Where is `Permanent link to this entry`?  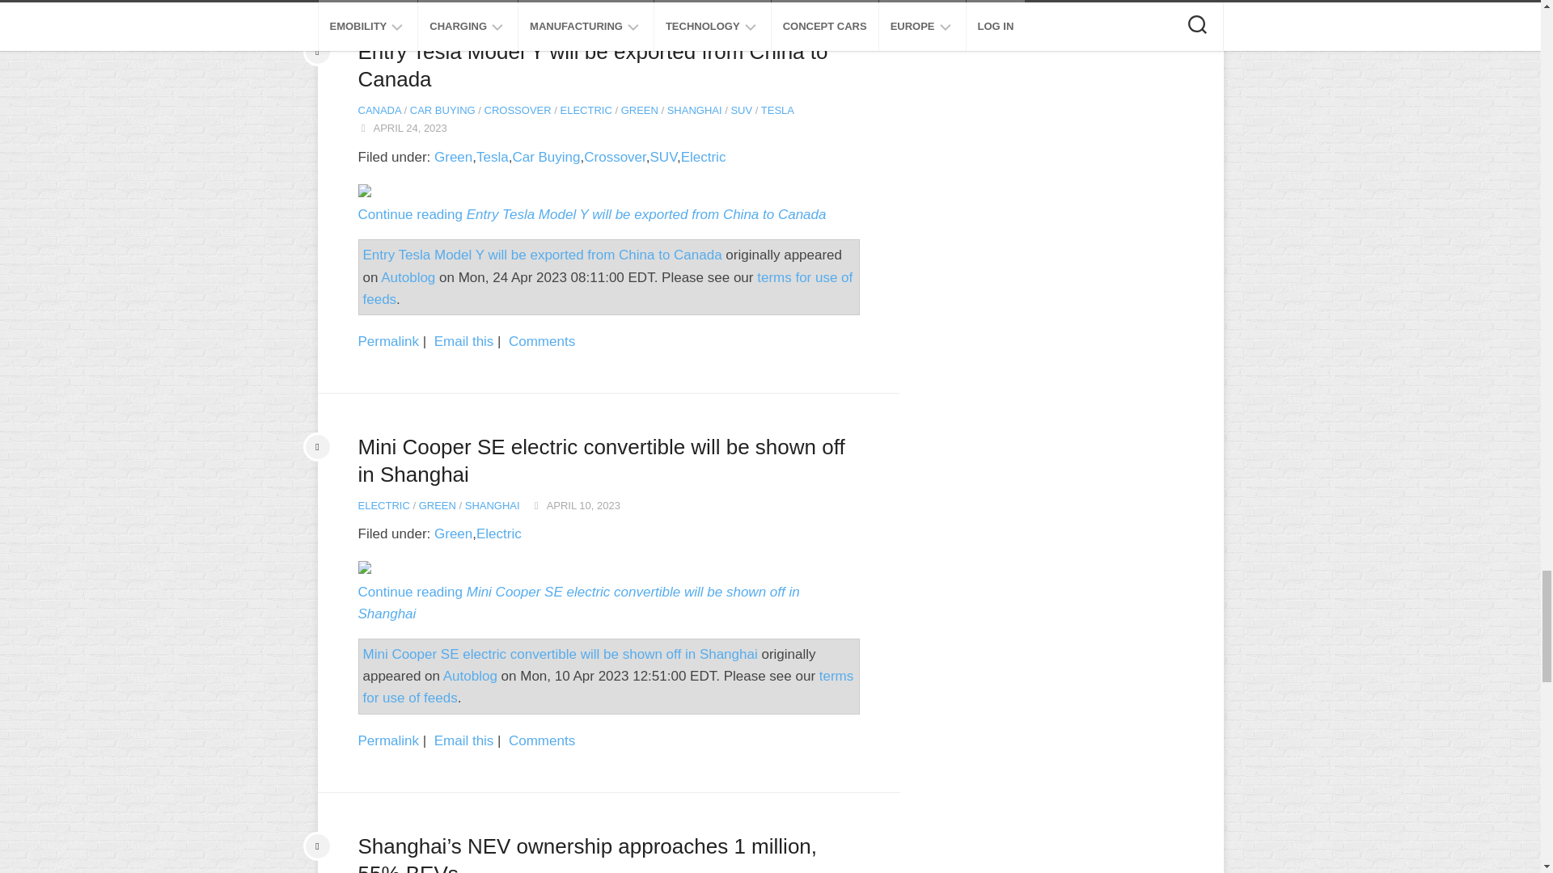 Permanent link to this entry is located at coordinates (388, 341).